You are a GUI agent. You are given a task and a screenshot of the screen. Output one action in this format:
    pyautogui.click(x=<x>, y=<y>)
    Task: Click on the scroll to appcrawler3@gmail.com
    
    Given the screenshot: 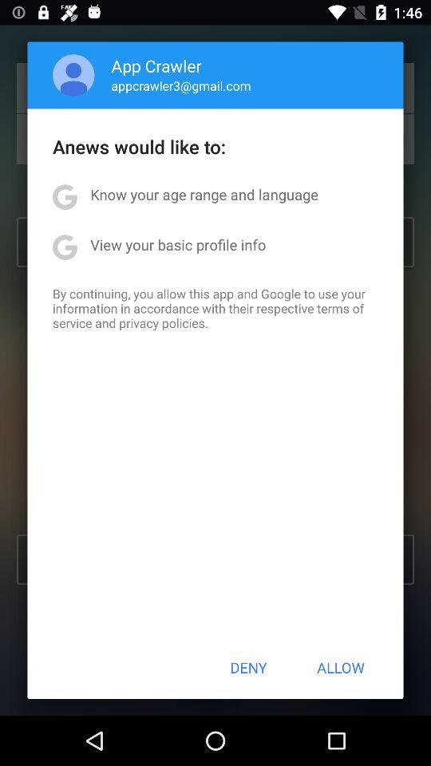 What is the action you would take?
    pyautogui.click(x=180, y=85)
    